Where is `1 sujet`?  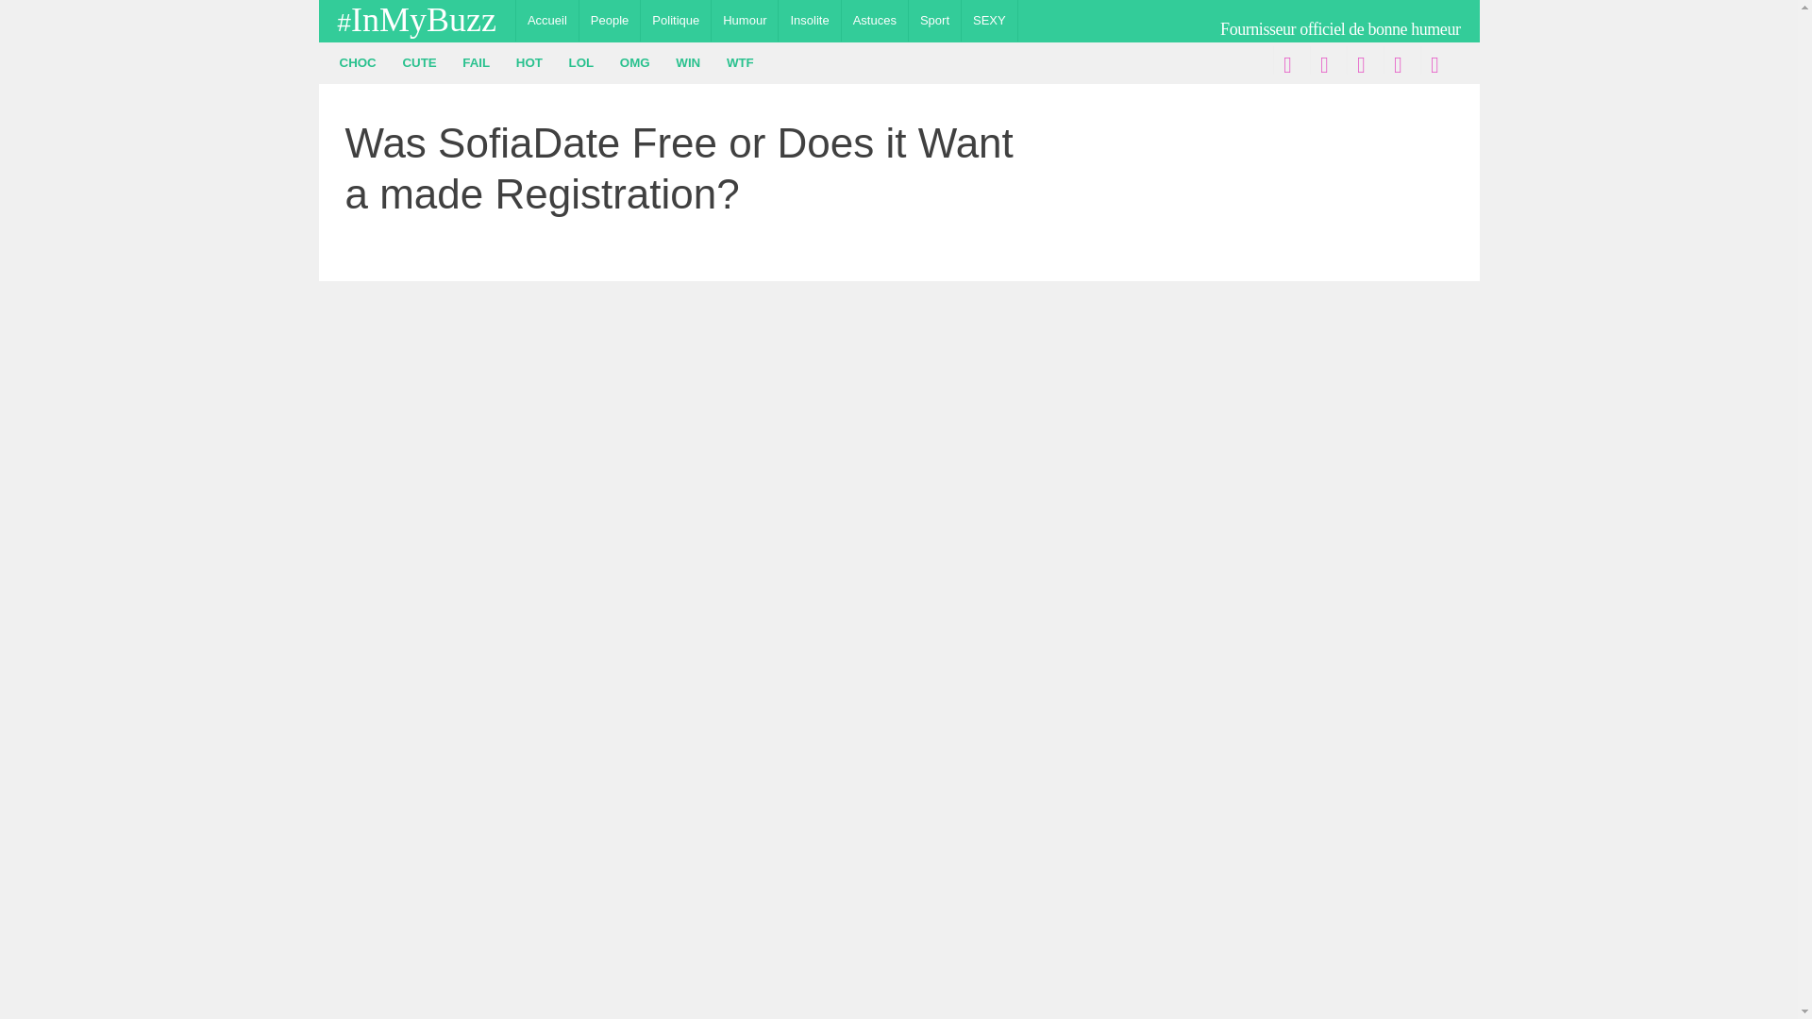 1 sujet is located at coordinates (529, 62).